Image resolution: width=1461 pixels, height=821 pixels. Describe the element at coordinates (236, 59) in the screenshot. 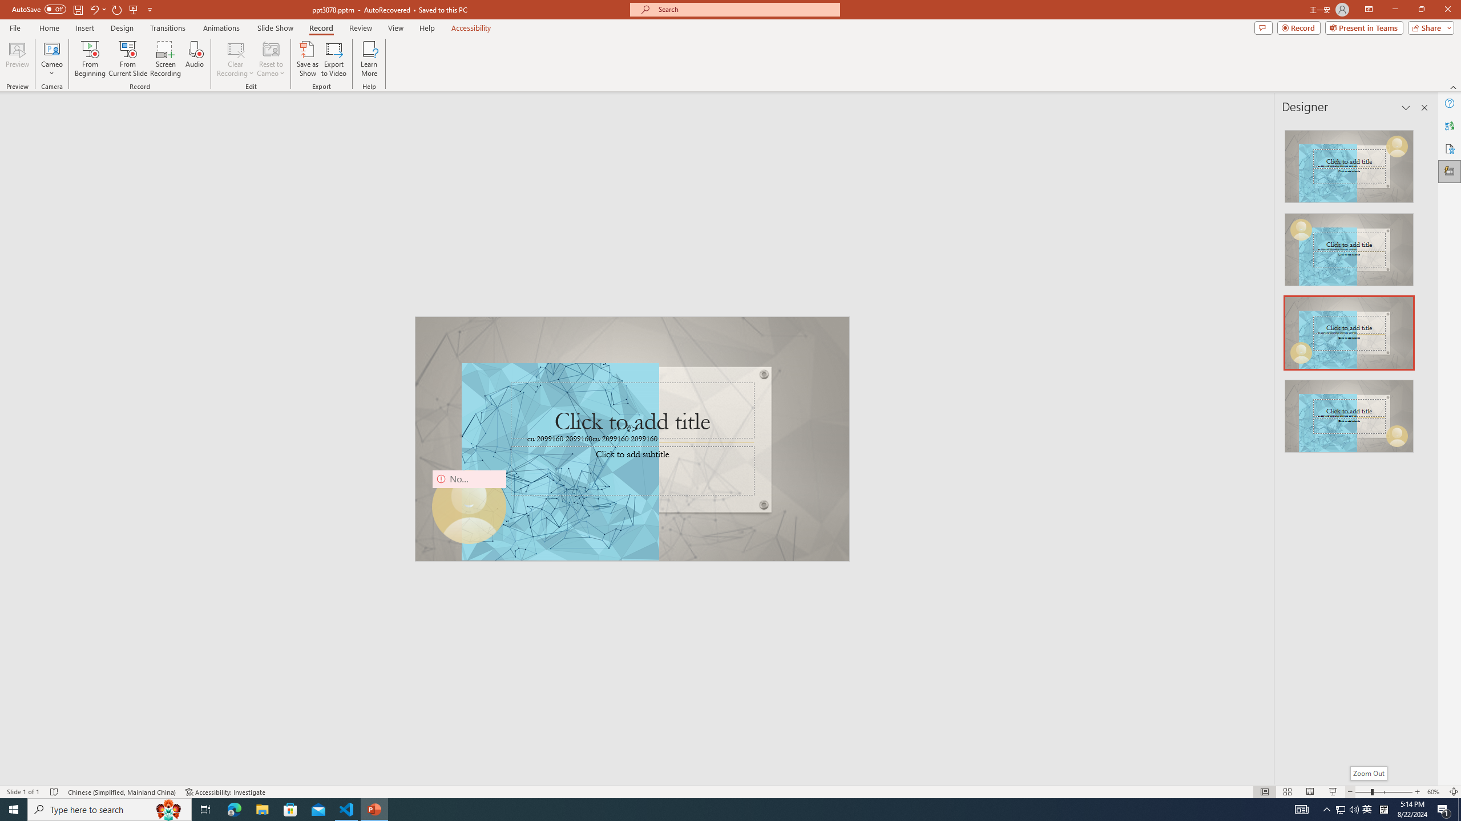

I see `Clear Recording` at that location.